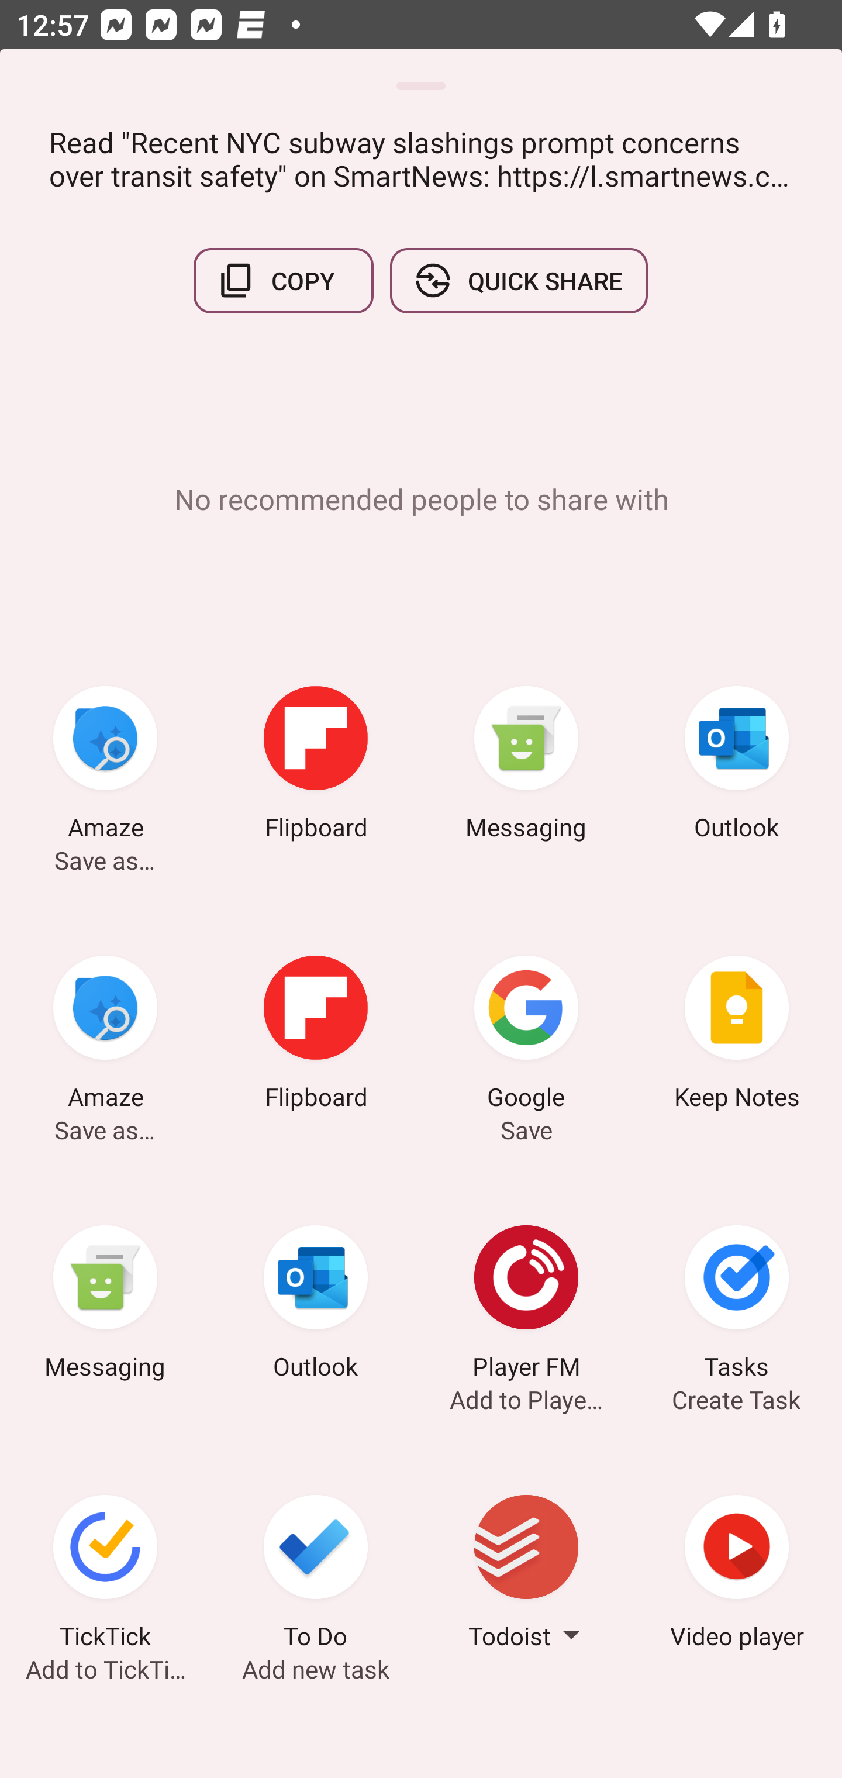 The height and width of the screenshot is (1778, 842). I want to click on Messaging, so click(105, 1305).